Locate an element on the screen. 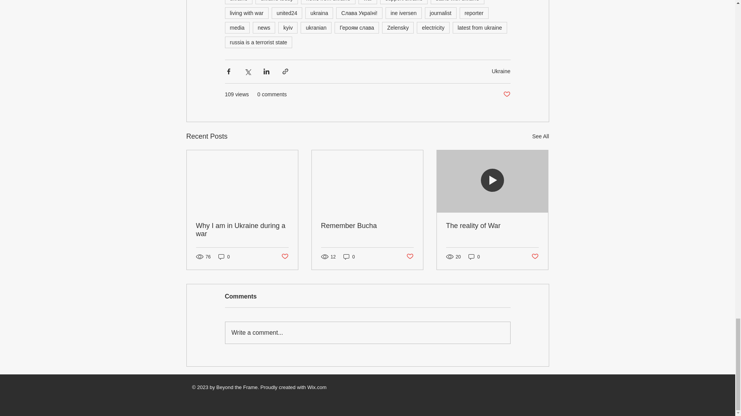 The width and height of the screenshot is (741, 416). stand with ukraine is located at coordinates (457, 2).